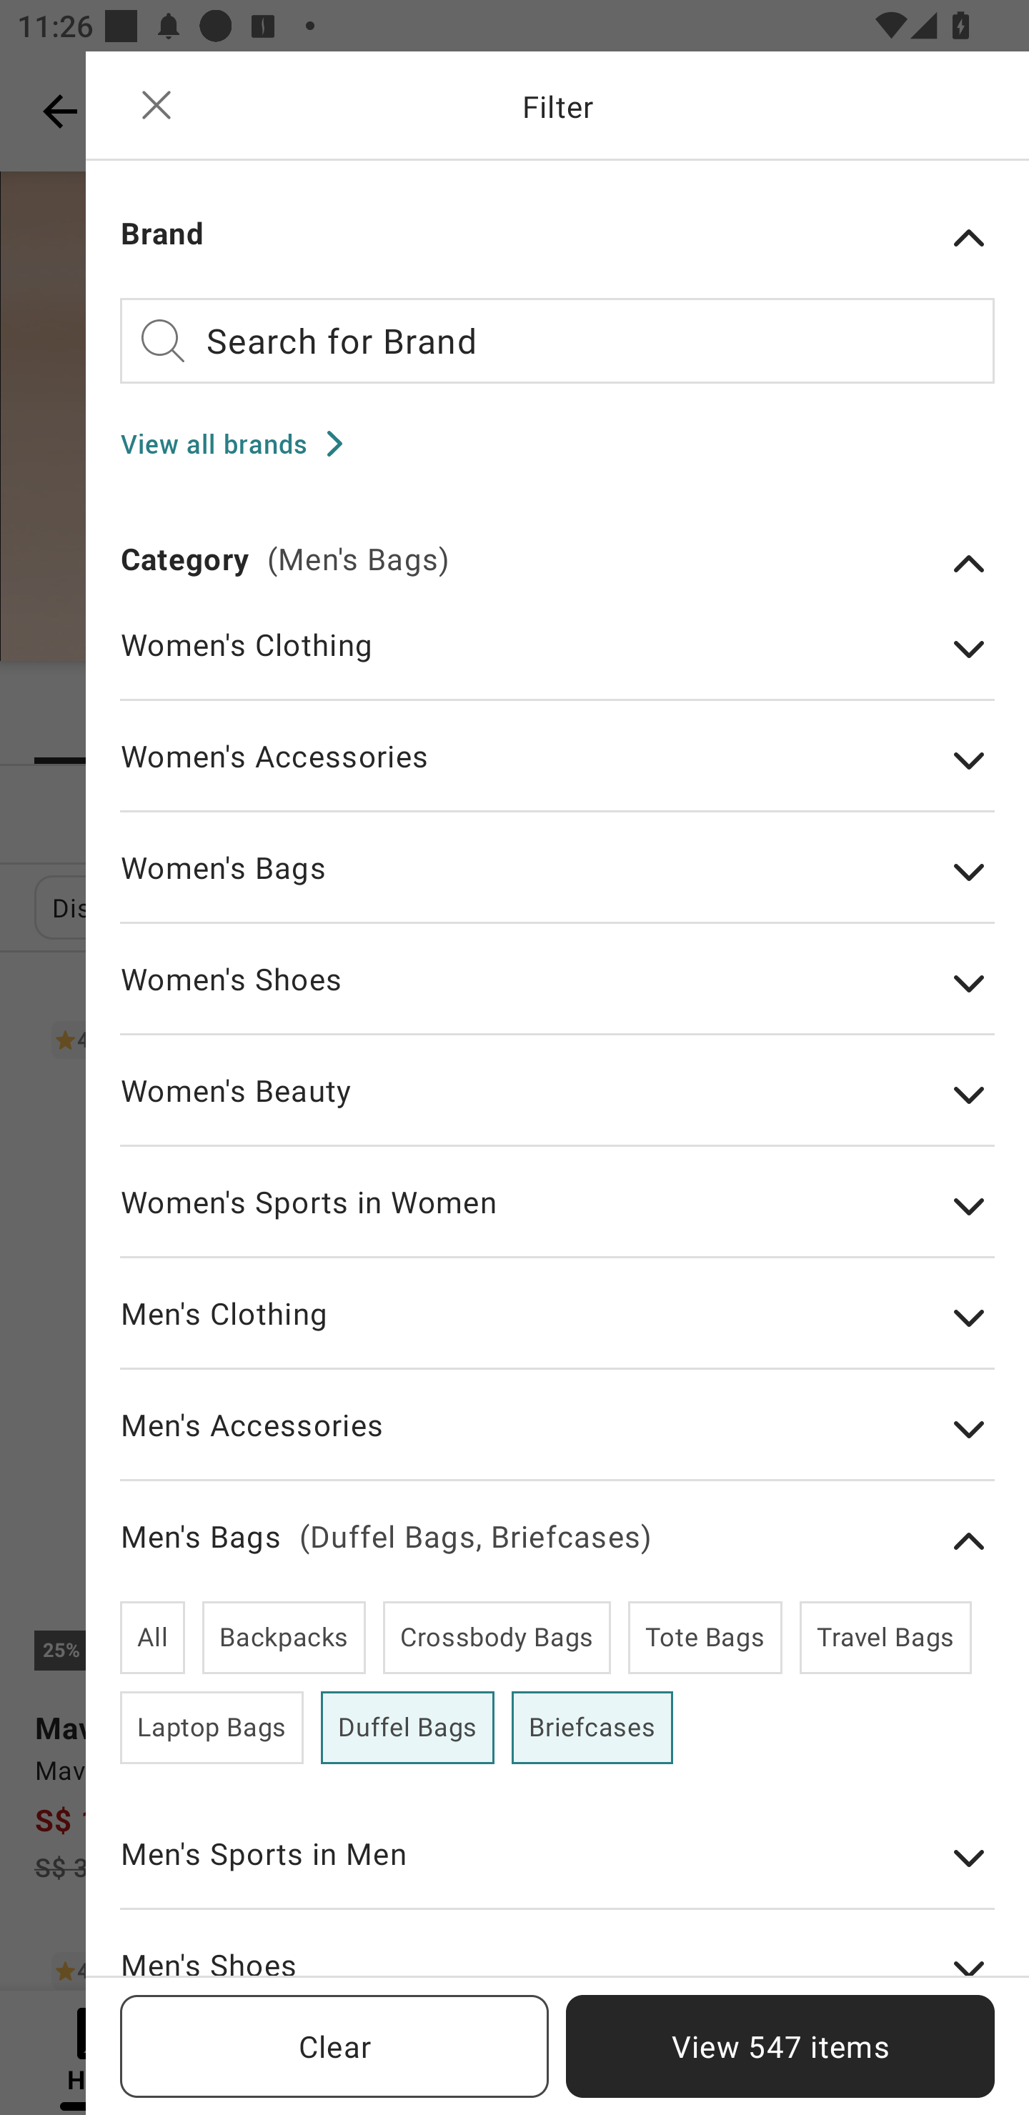 This screenshot has height=2115, width=1029. What do you see at coordinates (557, 1959) in the screenshot?
I see `Men's Shoes` at bounding box center [557, 1959].